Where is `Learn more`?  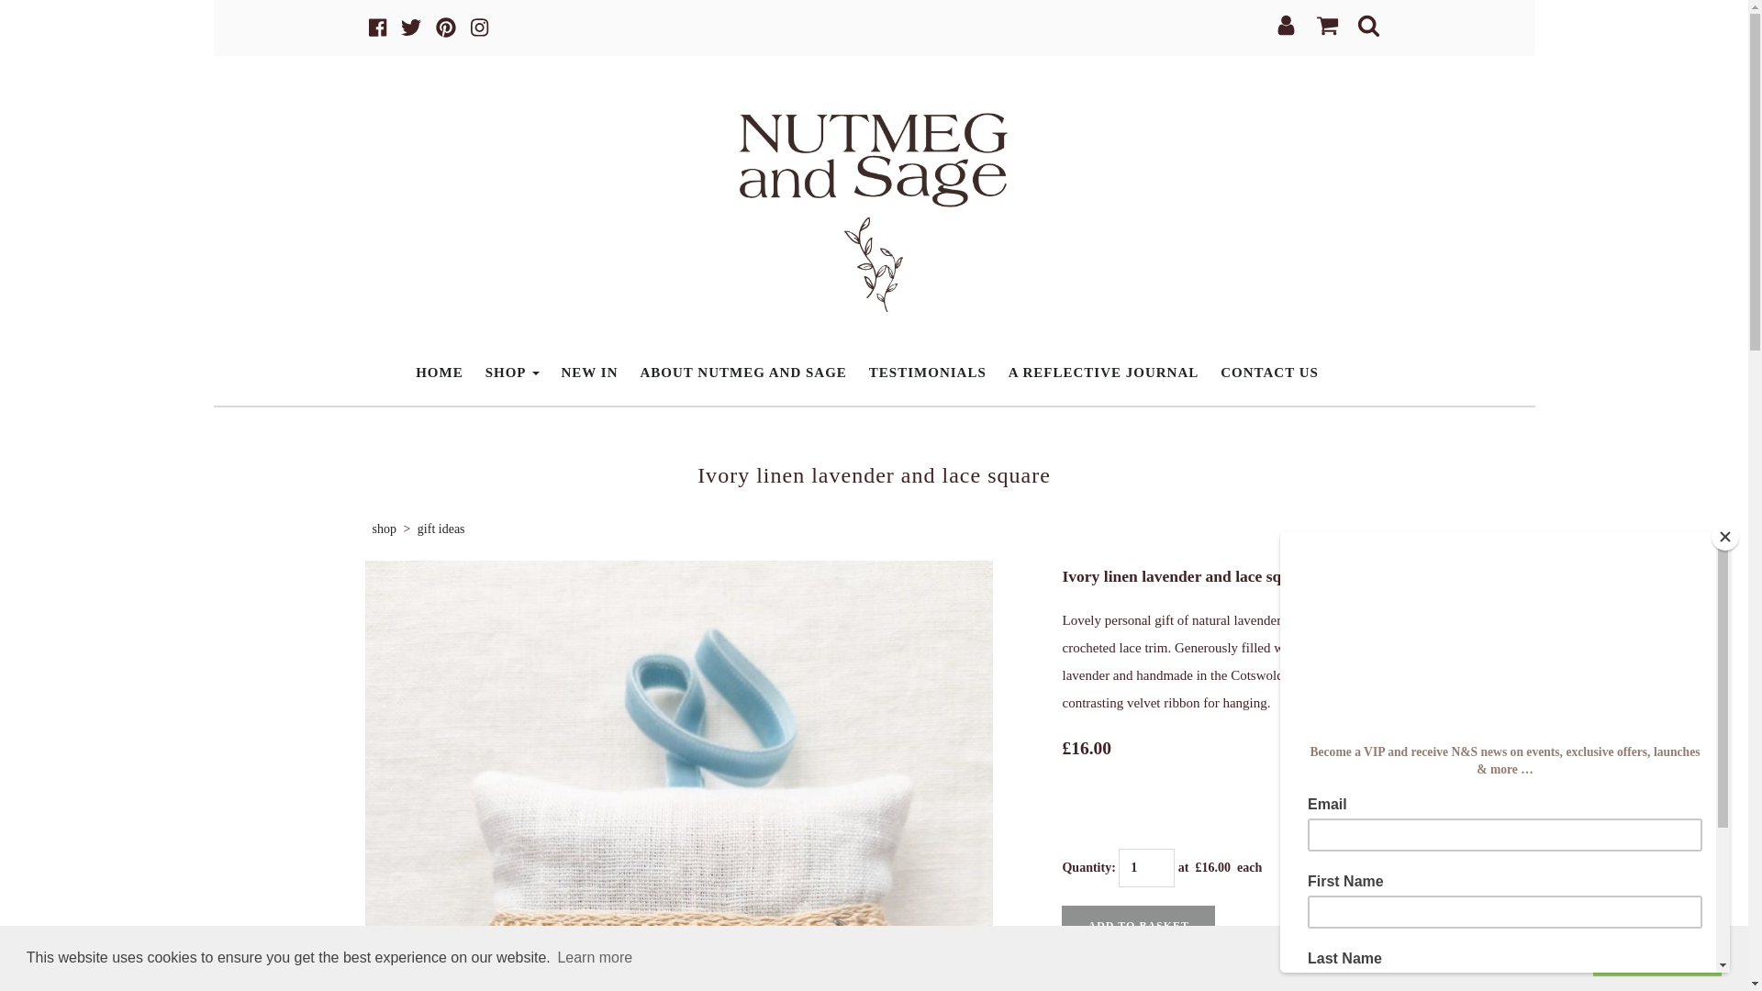
Learn more is located at coordinates (595, 958).